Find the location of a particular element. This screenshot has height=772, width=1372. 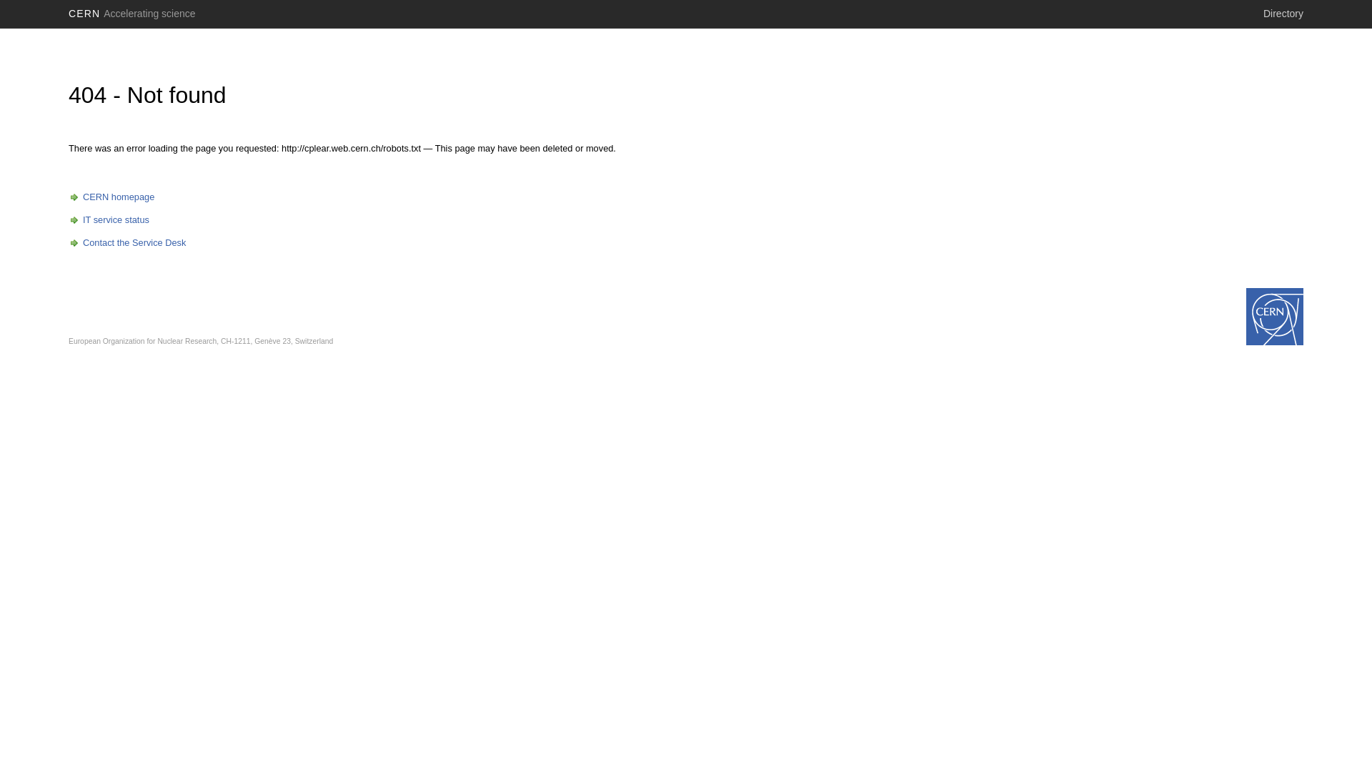

CERN Accelerating science is located at coordinates (132, 14).